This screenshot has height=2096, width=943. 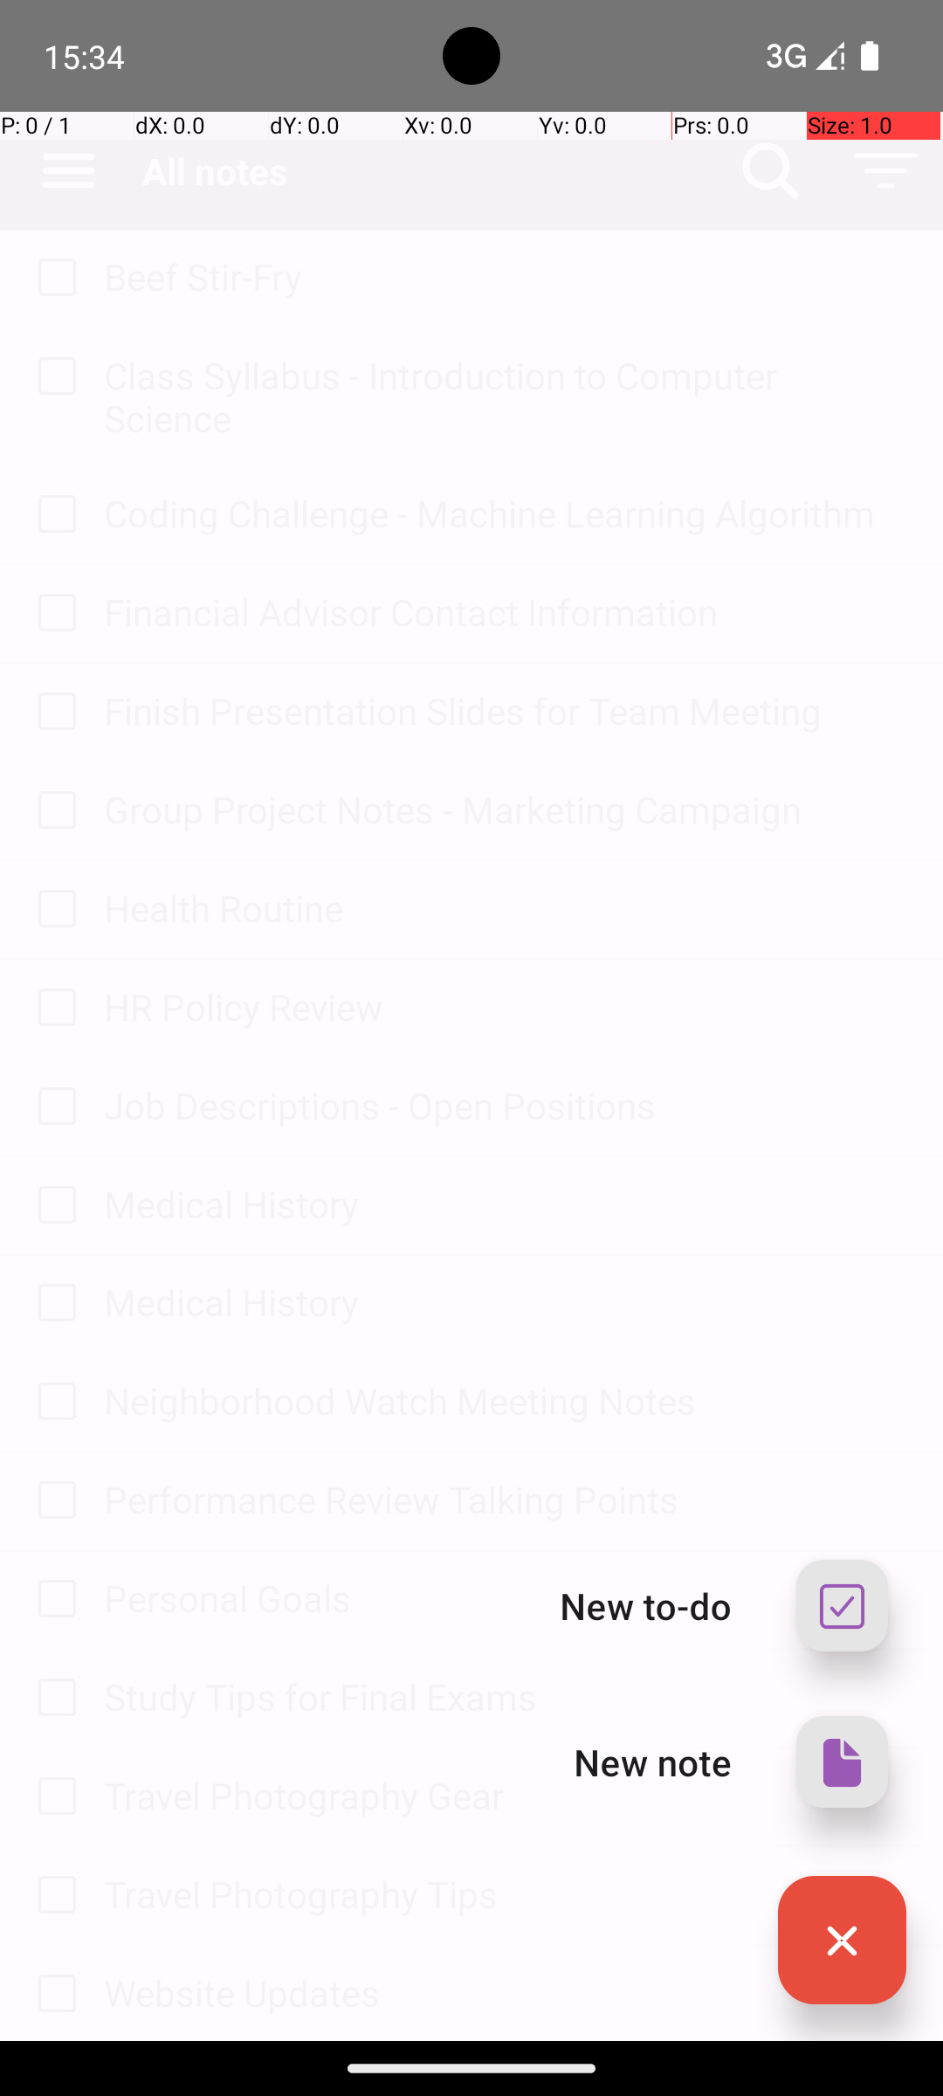 What do you see at coordinates (842, 1941) in the screenshot?
I see `Add new, expanded` at bounding box center [842, 1941].